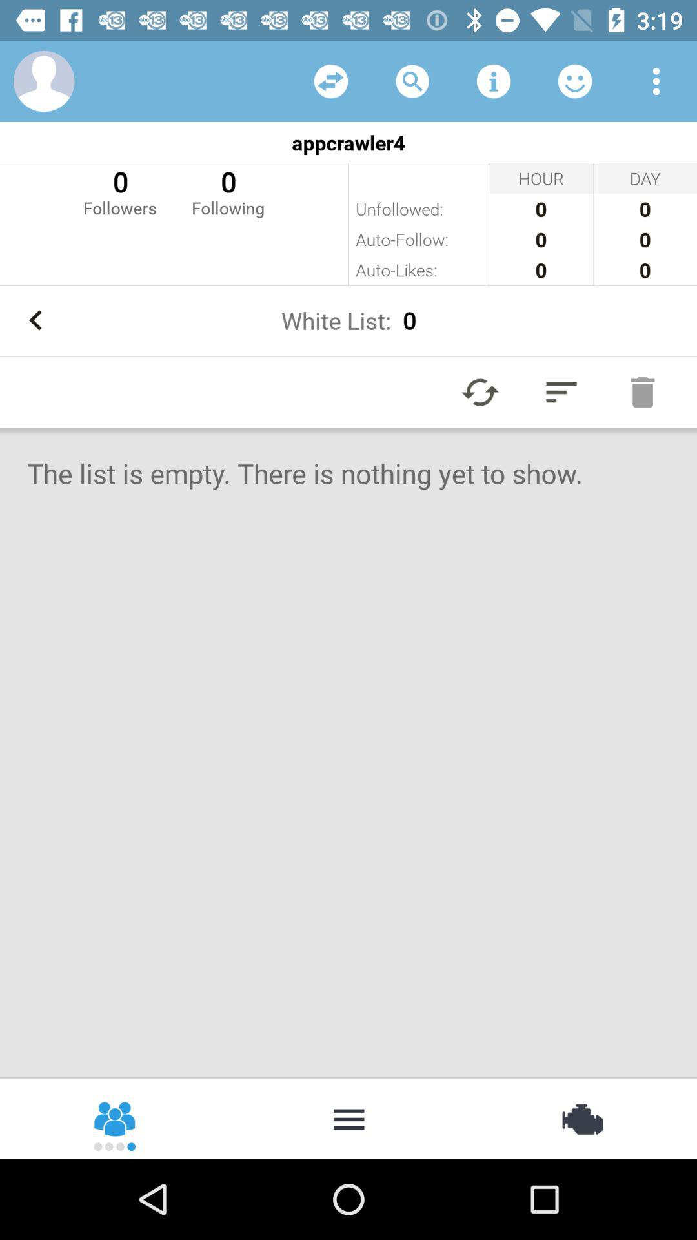 This screenshot has height=1240, width=697. I want to click on turn on icon to the left of the white list:  0, so click(35, 320).